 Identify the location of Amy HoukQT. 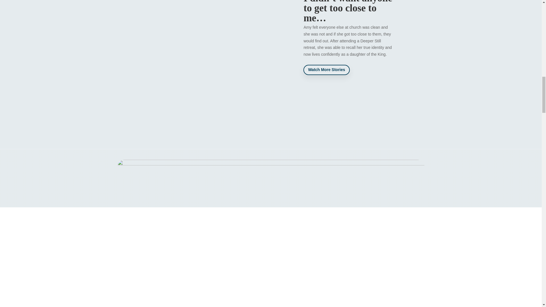
(219, 43).